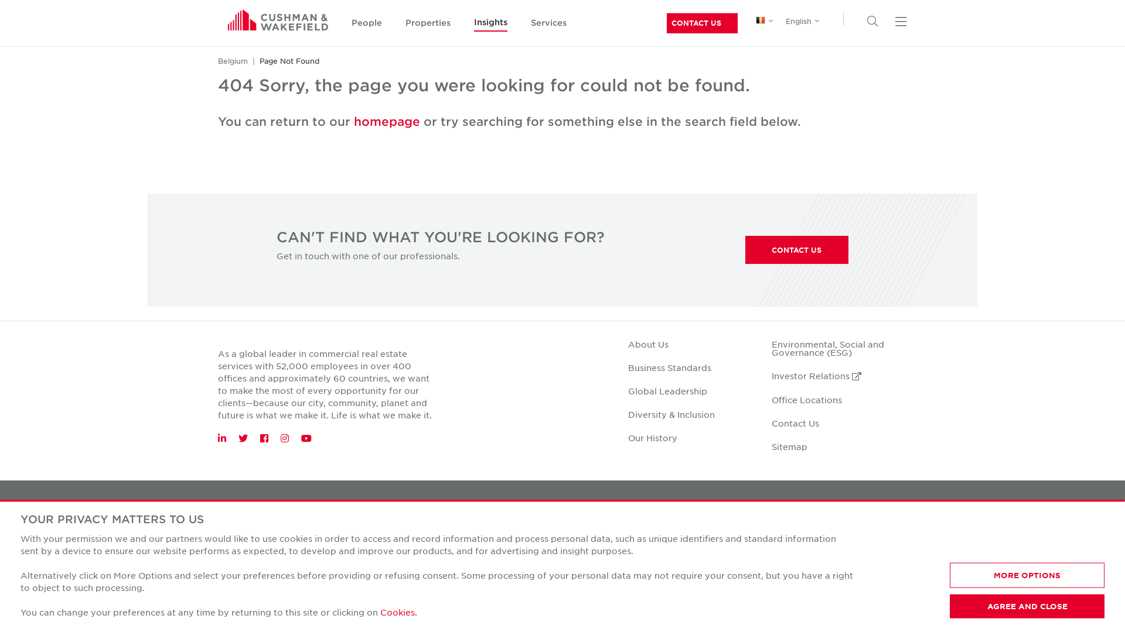 The image size is (1125, 632). Describe the element at coordinates (833, 18) in the screenshot. I see `Bulgaria` at that location.